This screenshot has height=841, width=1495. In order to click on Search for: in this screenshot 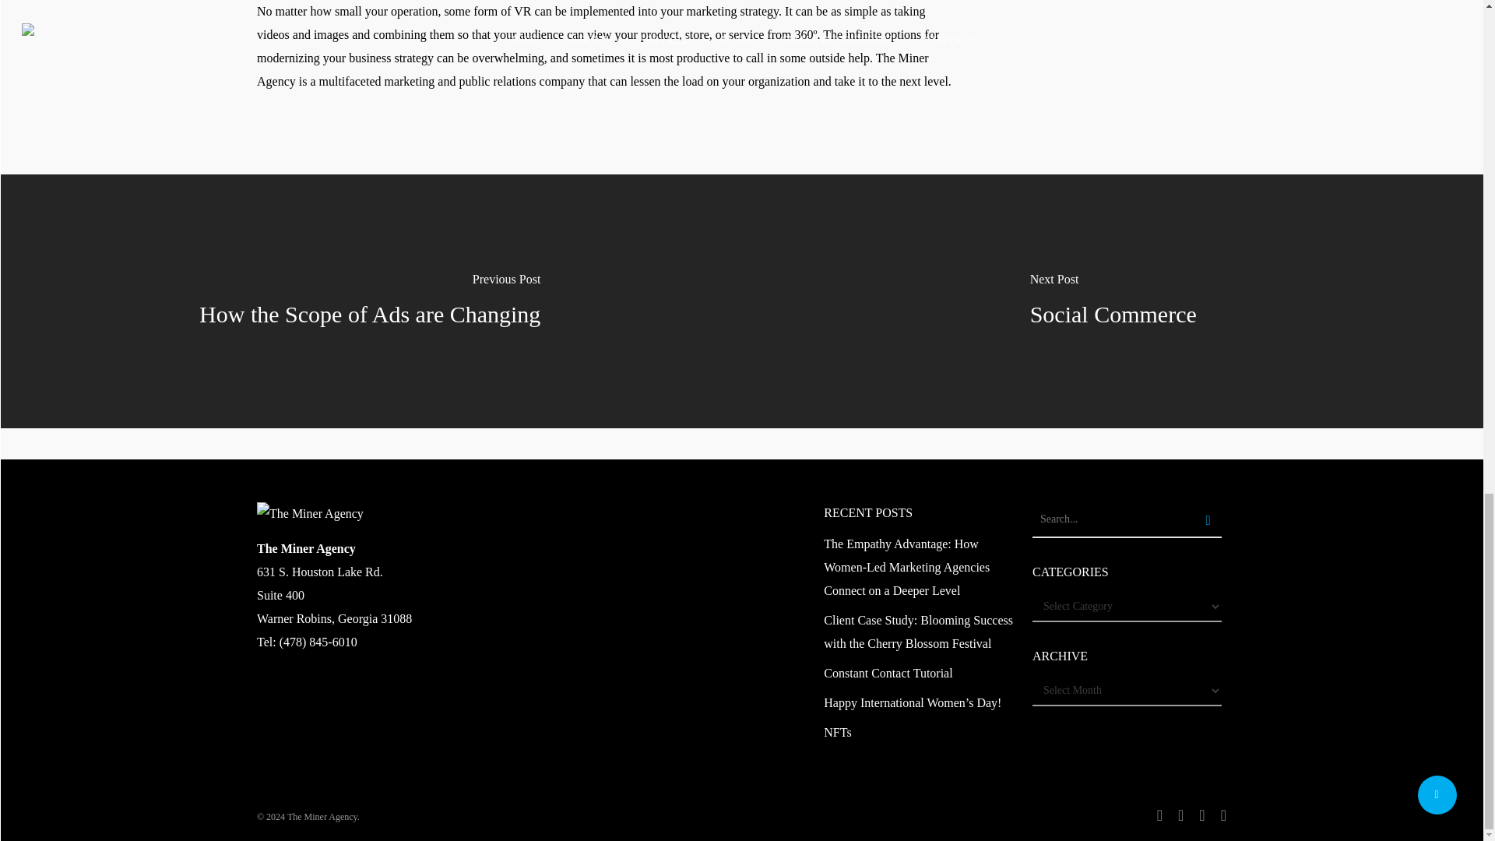, I will do `click(1127, 520)`.